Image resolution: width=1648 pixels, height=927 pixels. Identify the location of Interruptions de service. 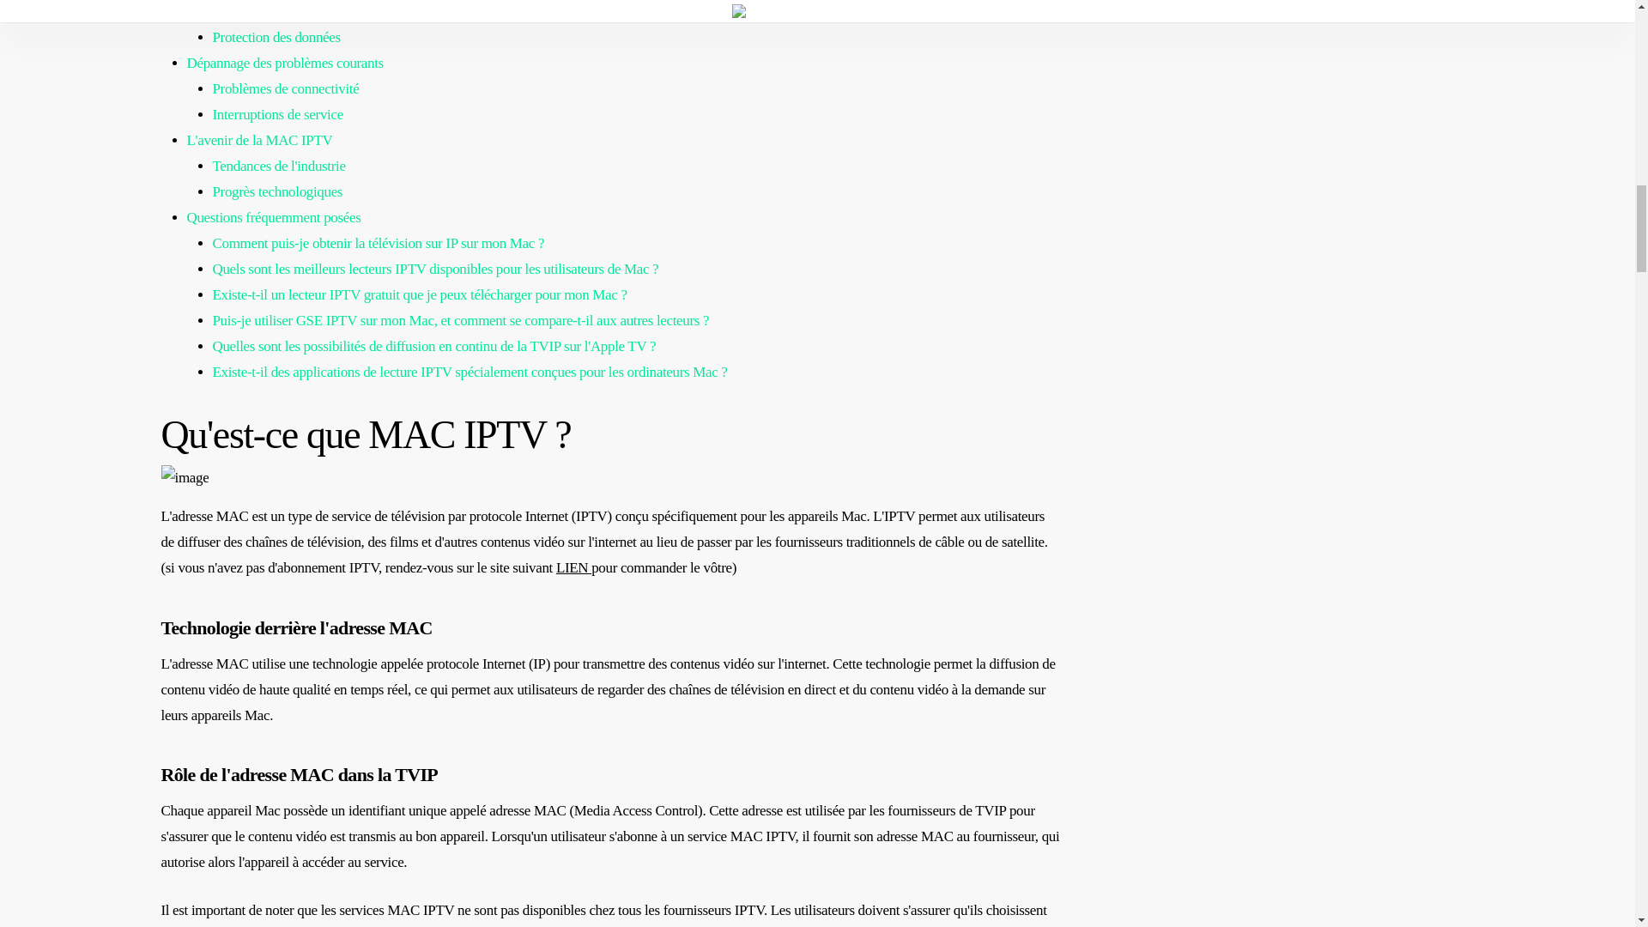
(277, 114).